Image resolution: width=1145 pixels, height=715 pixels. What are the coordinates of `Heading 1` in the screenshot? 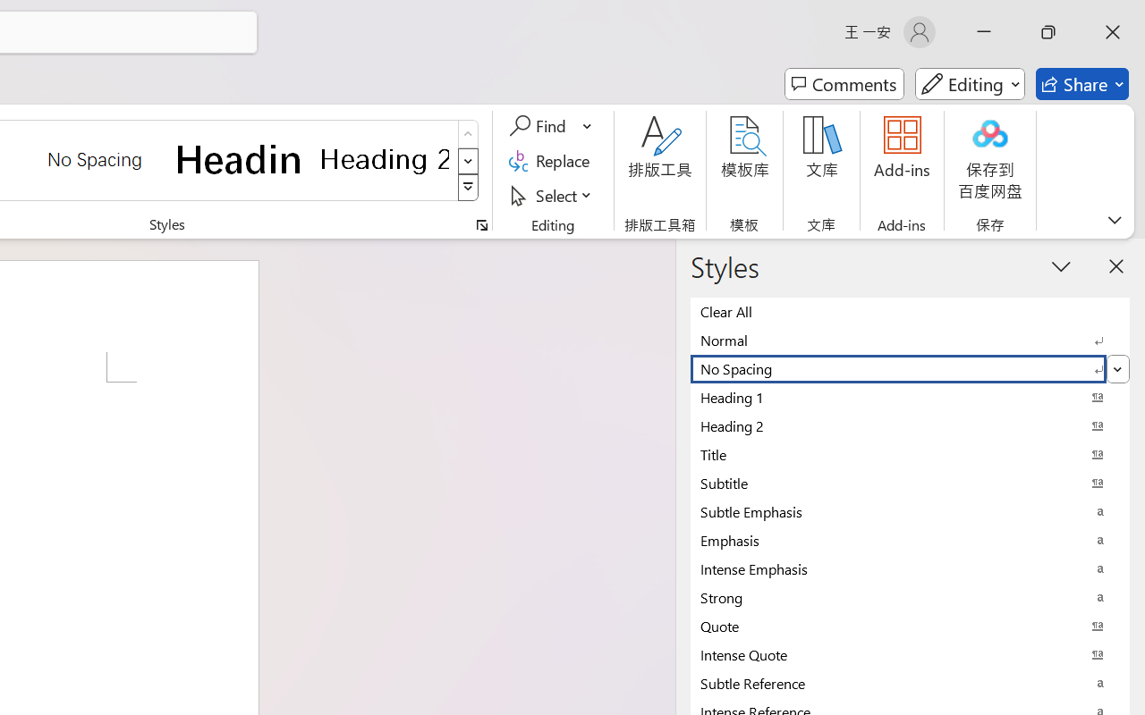 It's located at (240, 159).